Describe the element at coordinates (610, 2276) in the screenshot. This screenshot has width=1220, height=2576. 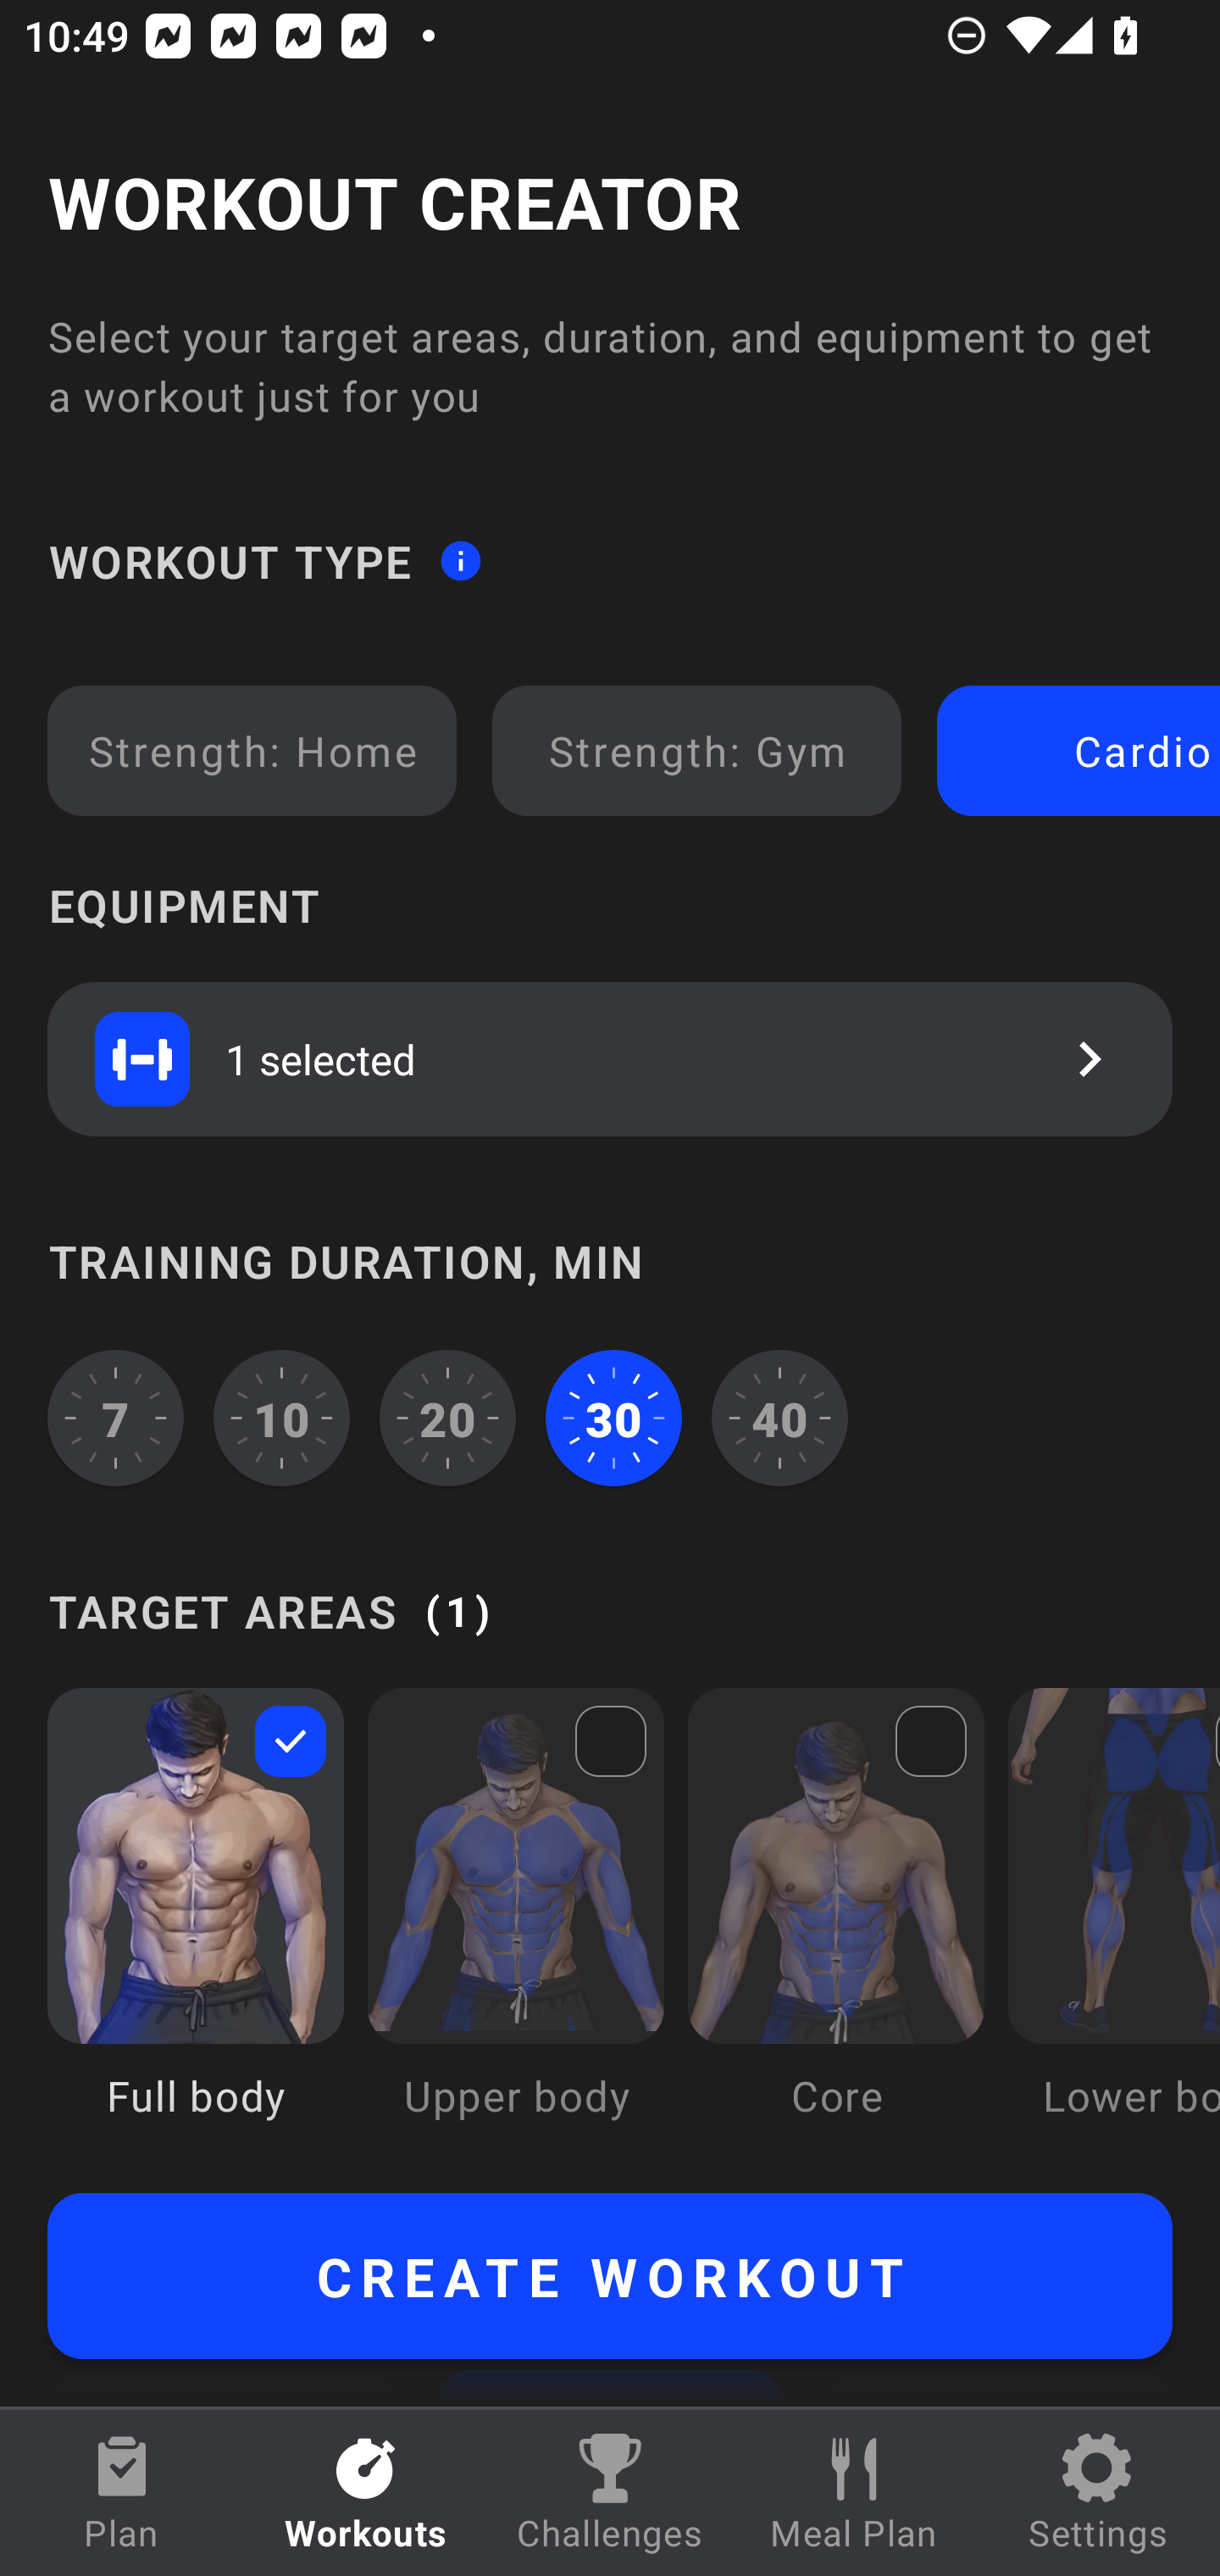
I see `CREATE WORKOUT` at that location.